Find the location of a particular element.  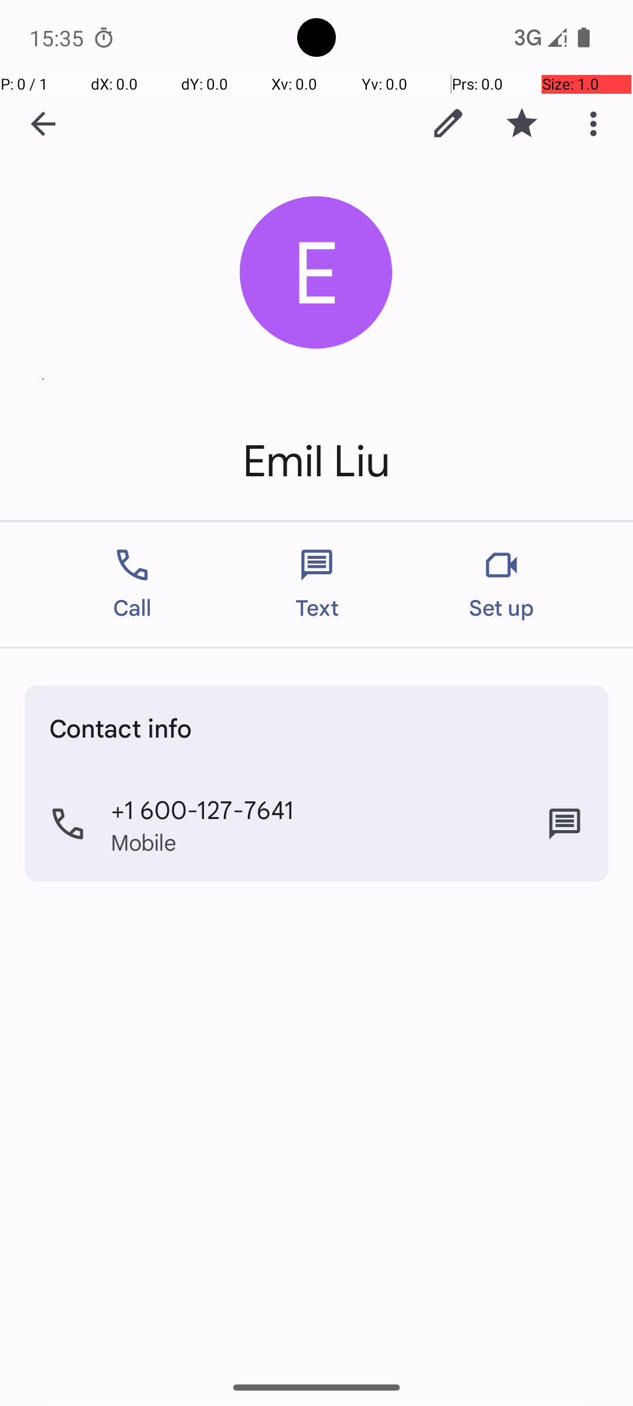

Text Mobile +1 600-127-7641 is located at coordinates (565, 824).